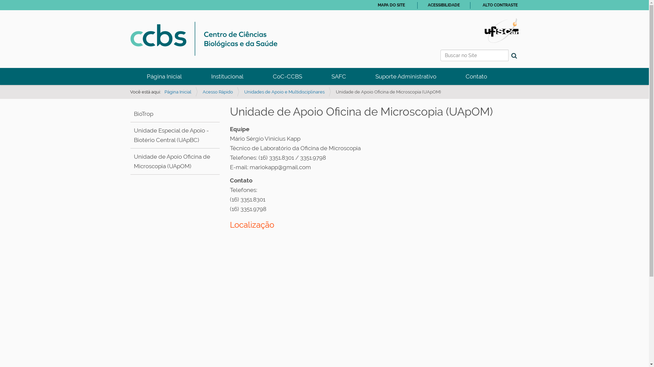 The width and height of the screenshot is (654, 367). Describe the element at coordinates (391, 5) in the screenshot. I see `MAPA DO SITE` at that location.